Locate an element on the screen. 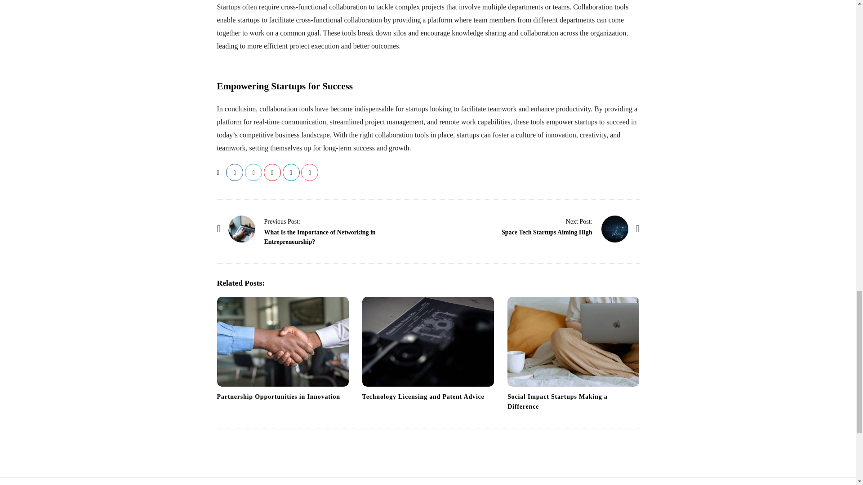 This screenshot has height=485, width=863. Space Tech Startups Aiming High is located at coordinates (547, 232).